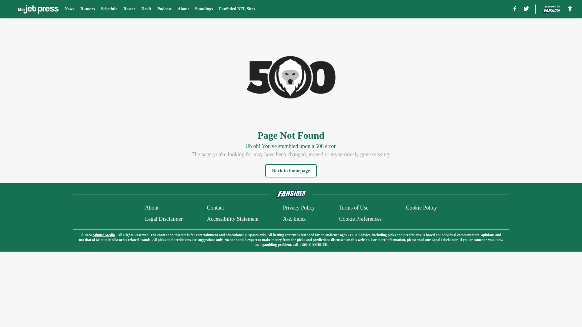  What do you see at coordinates (216, 208) in the screenshot?
I see `Contact` at bounding box center [216, 208].